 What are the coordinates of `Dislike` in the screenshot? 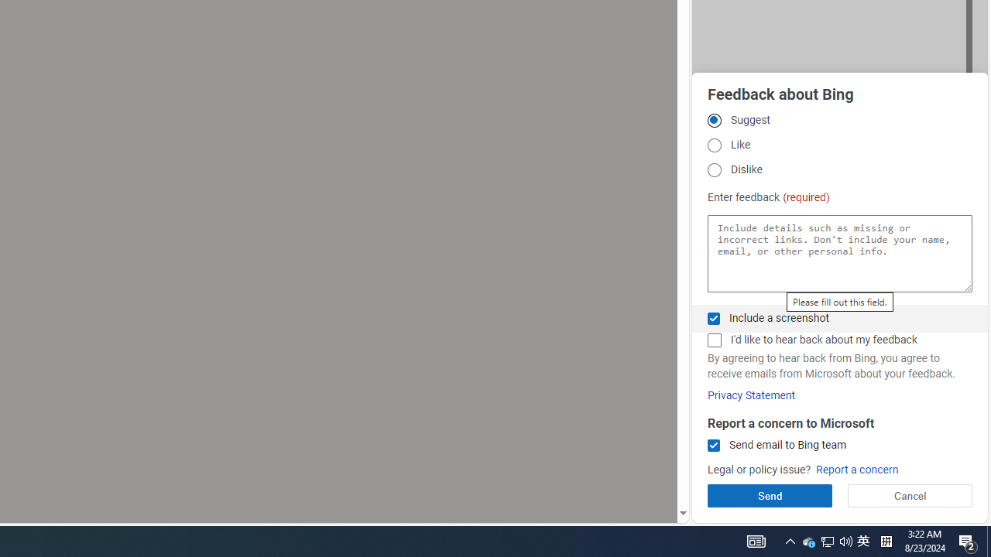 It's located at (714, 169).